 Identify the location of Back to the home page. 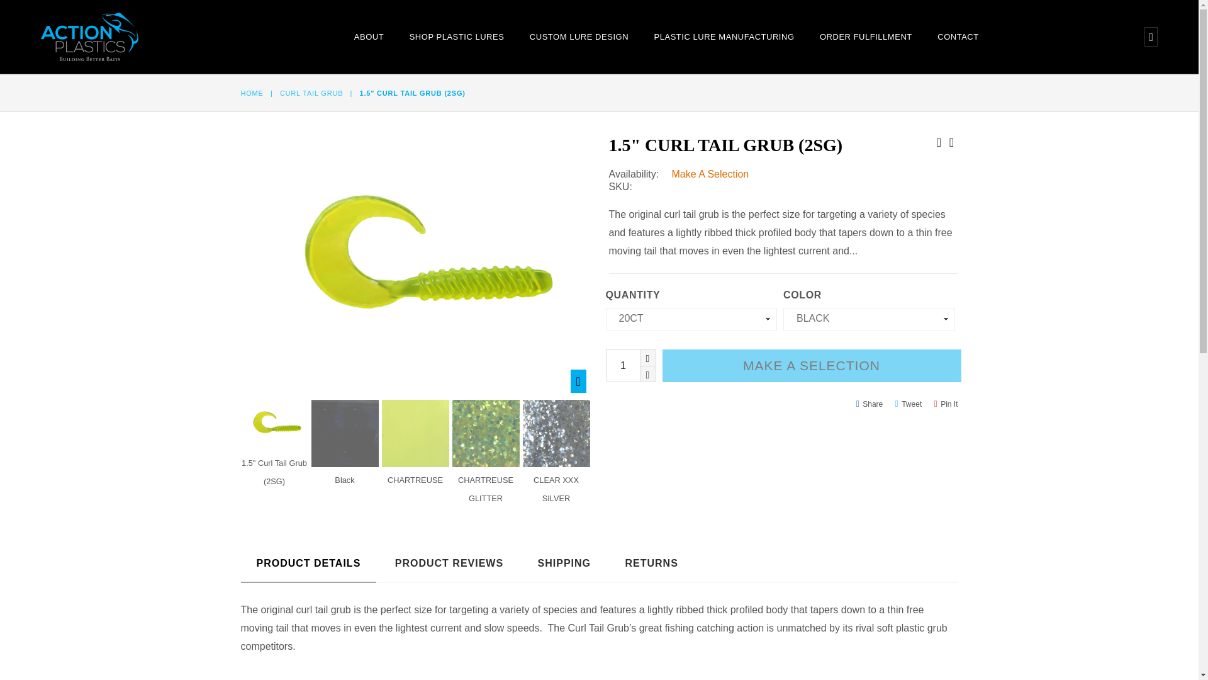
(252, 93).